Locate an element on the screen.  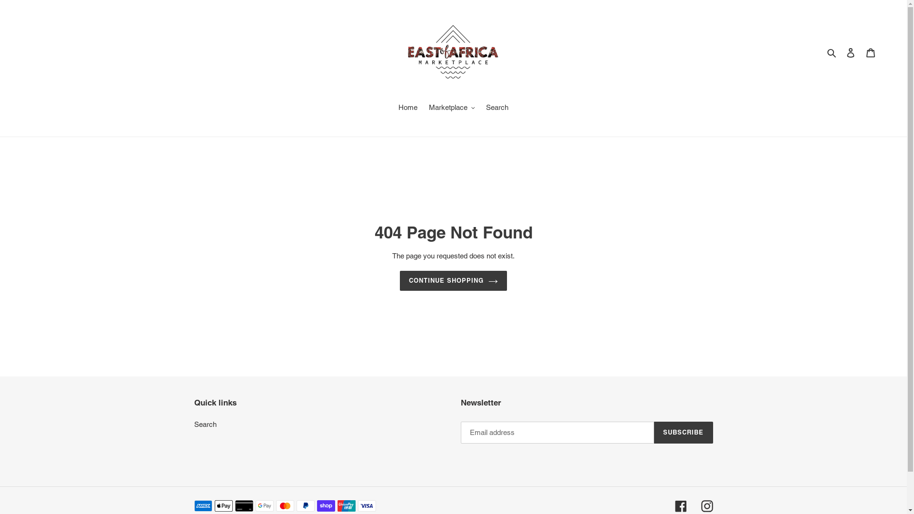
Log in is located at coordinates (851, 52).